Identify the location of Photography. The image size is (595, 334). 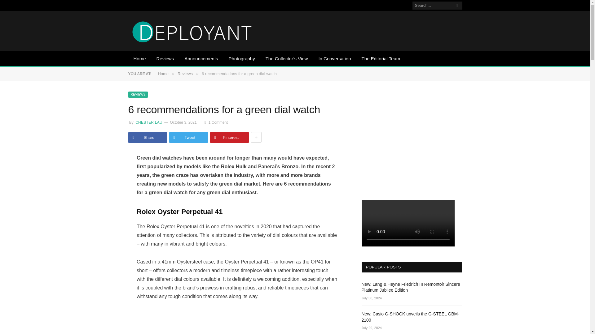
(242, 59).